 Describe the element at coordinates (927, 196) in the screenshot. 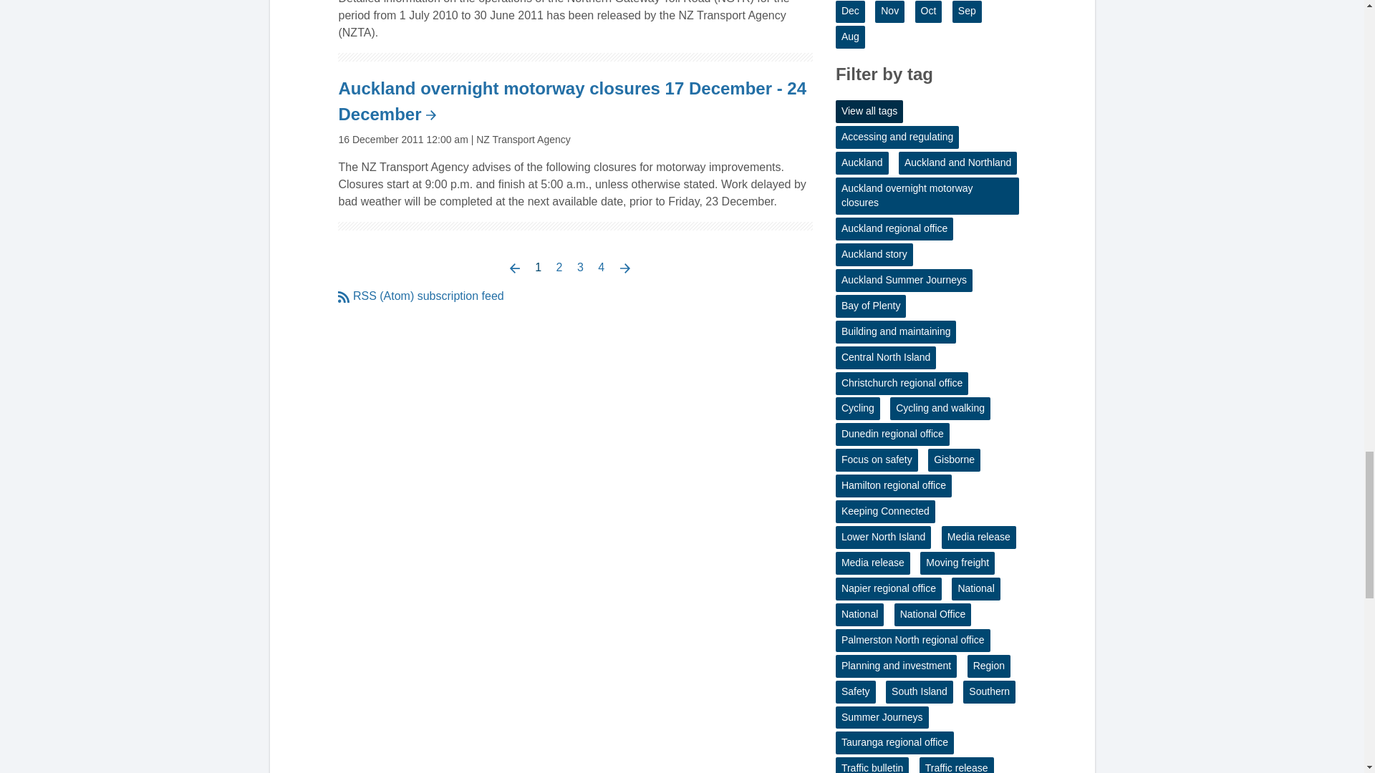

I see `View items tagged Auckland overnight motorway closures` at that location.